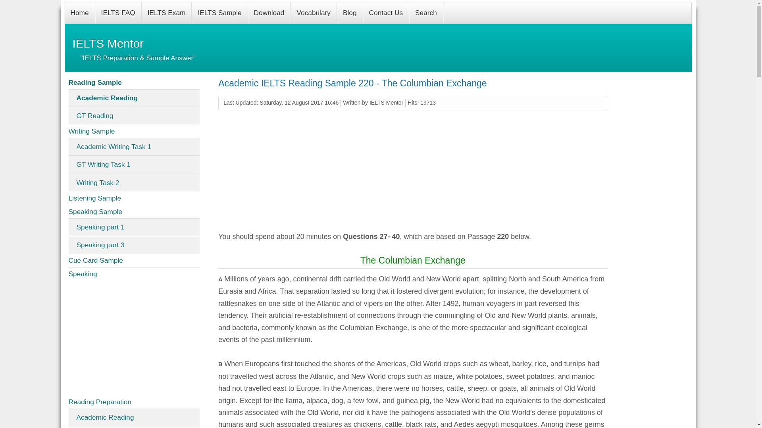  I want to click on GT Reading, so click(134, 116).